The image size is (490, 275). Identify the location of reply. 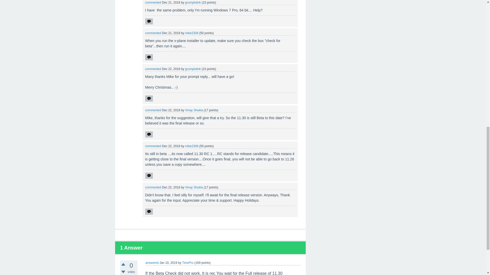
(149, 21).